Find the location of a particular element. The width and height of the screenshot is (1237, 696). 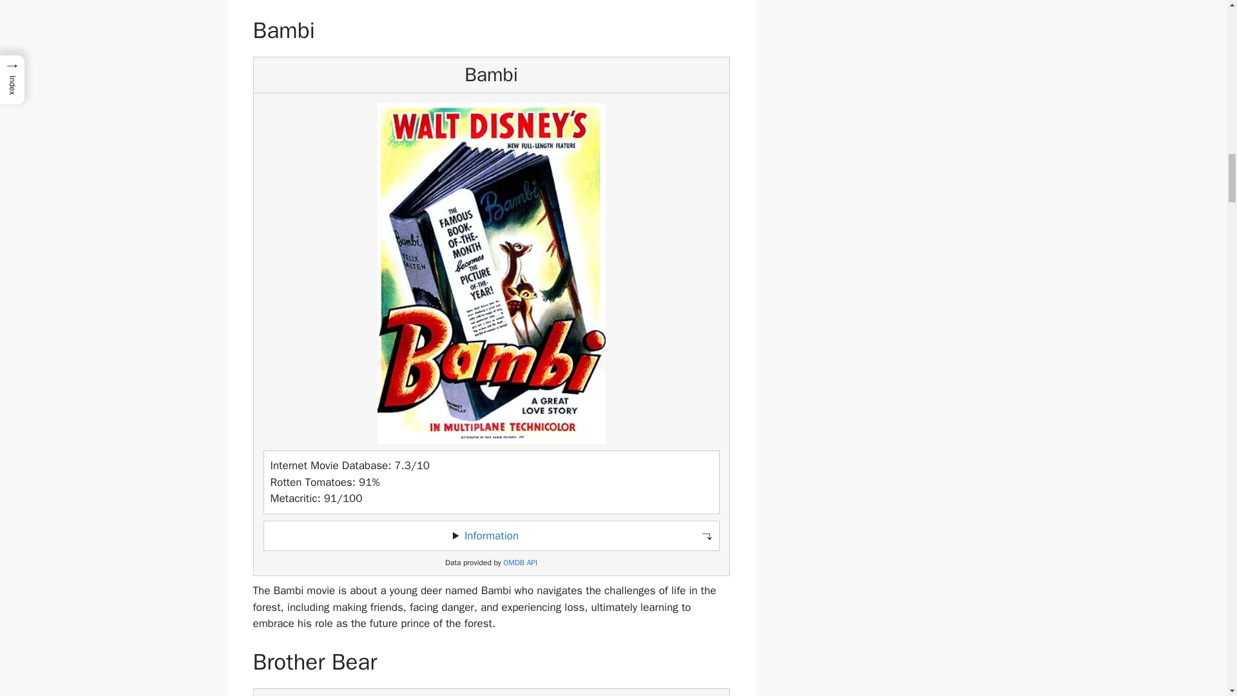

Information is located at coordinates (491, 536).